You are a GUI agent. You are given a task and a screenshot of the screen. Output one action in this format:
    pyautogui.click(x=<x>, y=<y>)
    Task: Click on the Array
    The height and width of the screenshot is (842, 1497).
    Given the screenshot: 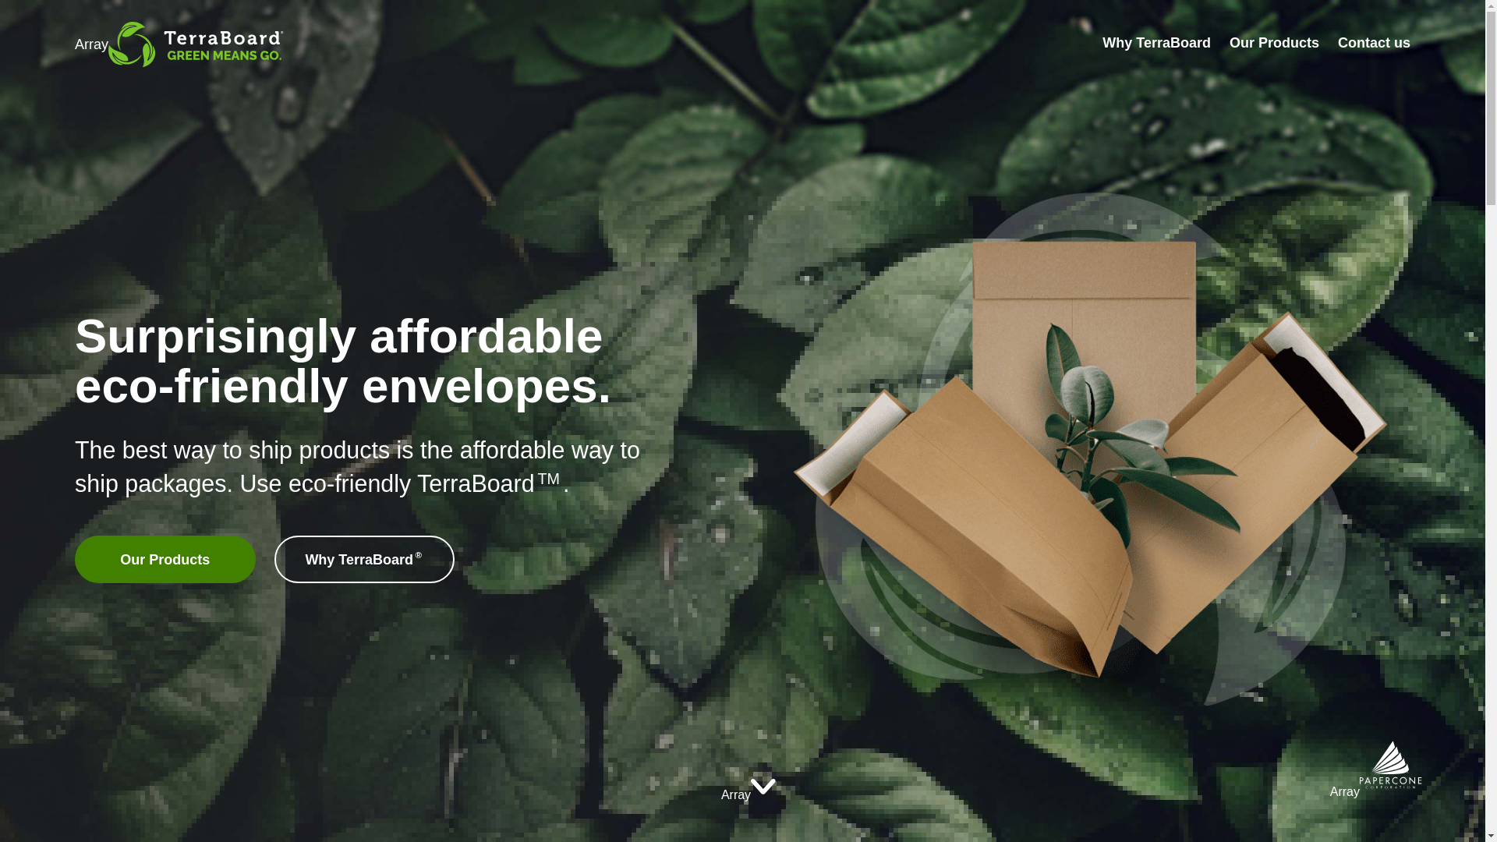 What is the action you would take?
    pyautogui.click(x=1376, y=791)
    